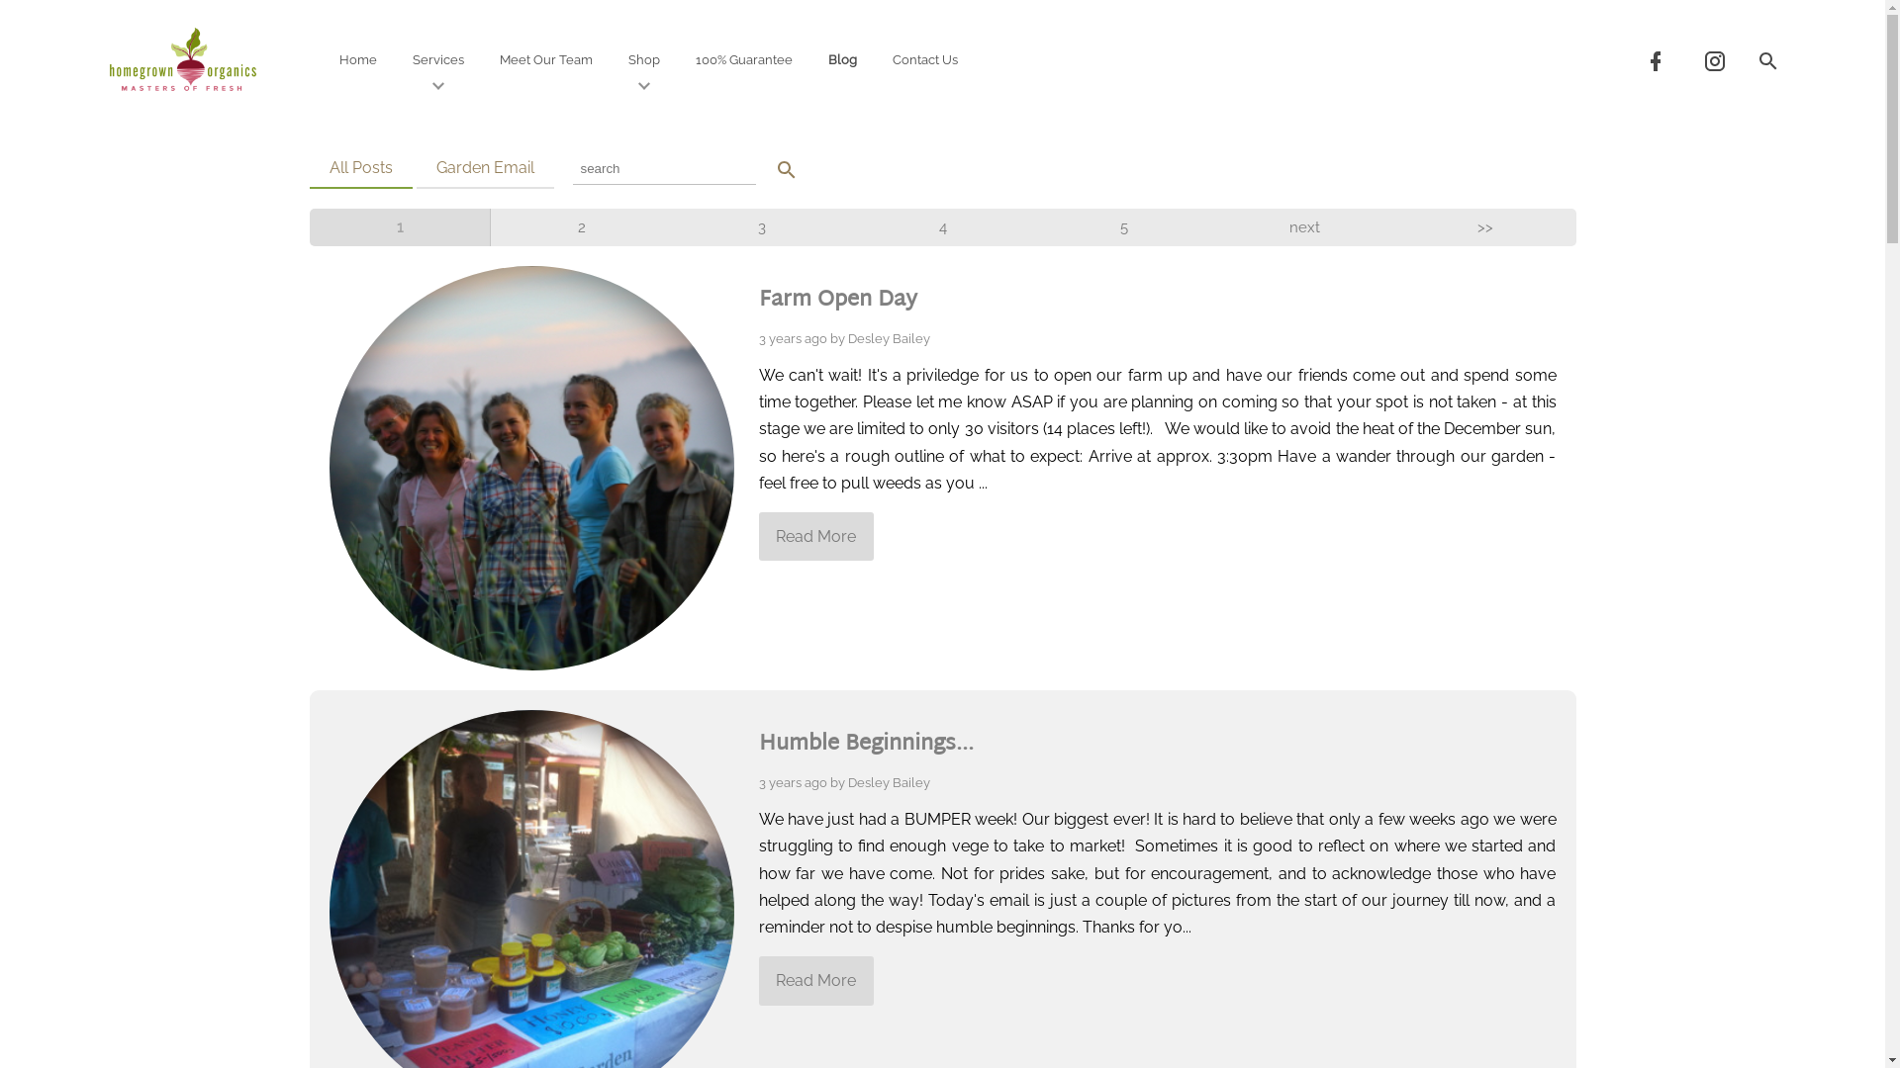  Describe the element at coordinates (1767, 59) in the screenshot. I see `Search this site` at that location.